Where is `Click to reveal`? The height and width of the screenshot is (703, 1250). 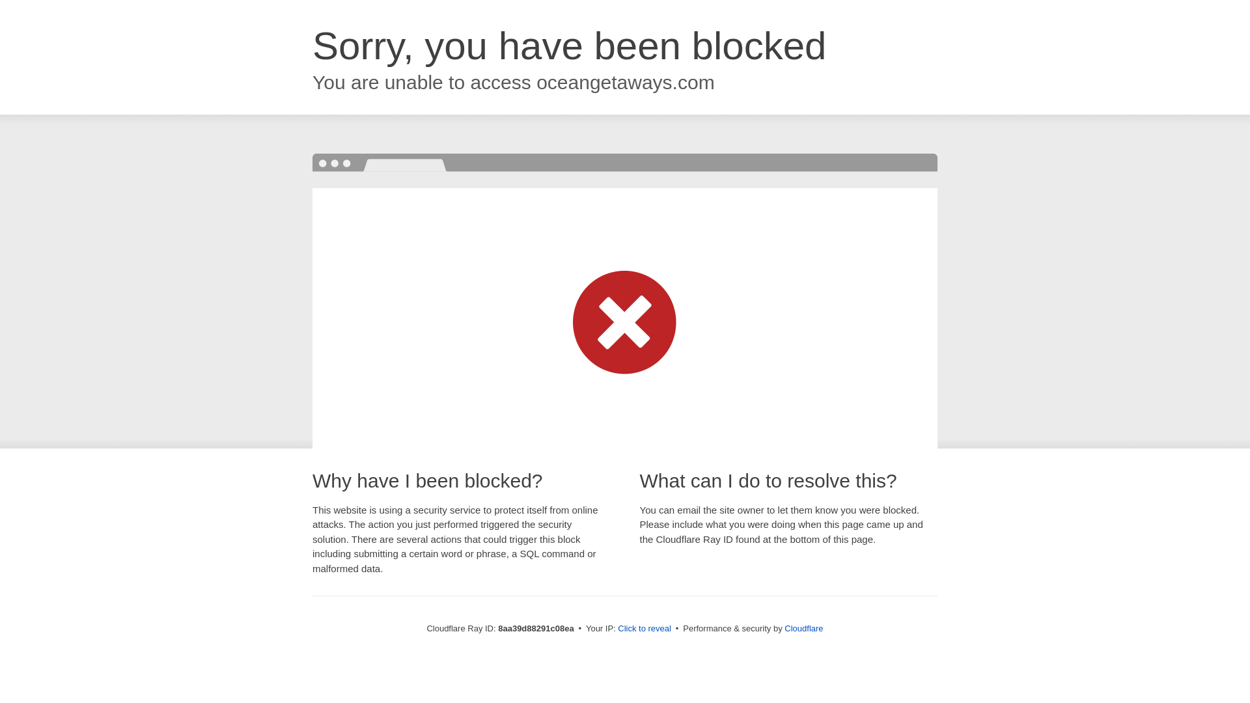 Click to reveal is located at coordinates (645, 629).